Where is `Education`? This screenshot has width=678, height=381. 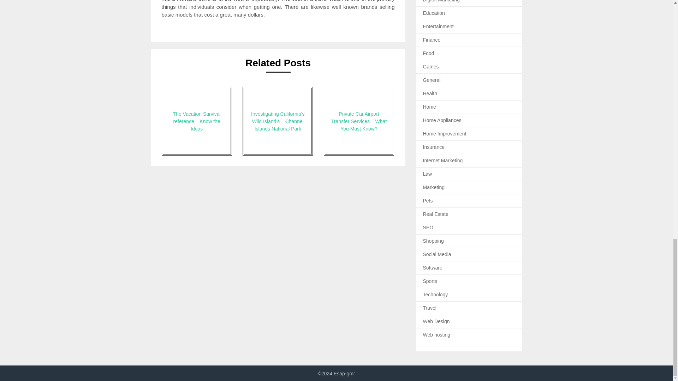 Education is located at coordinates (434, 13).